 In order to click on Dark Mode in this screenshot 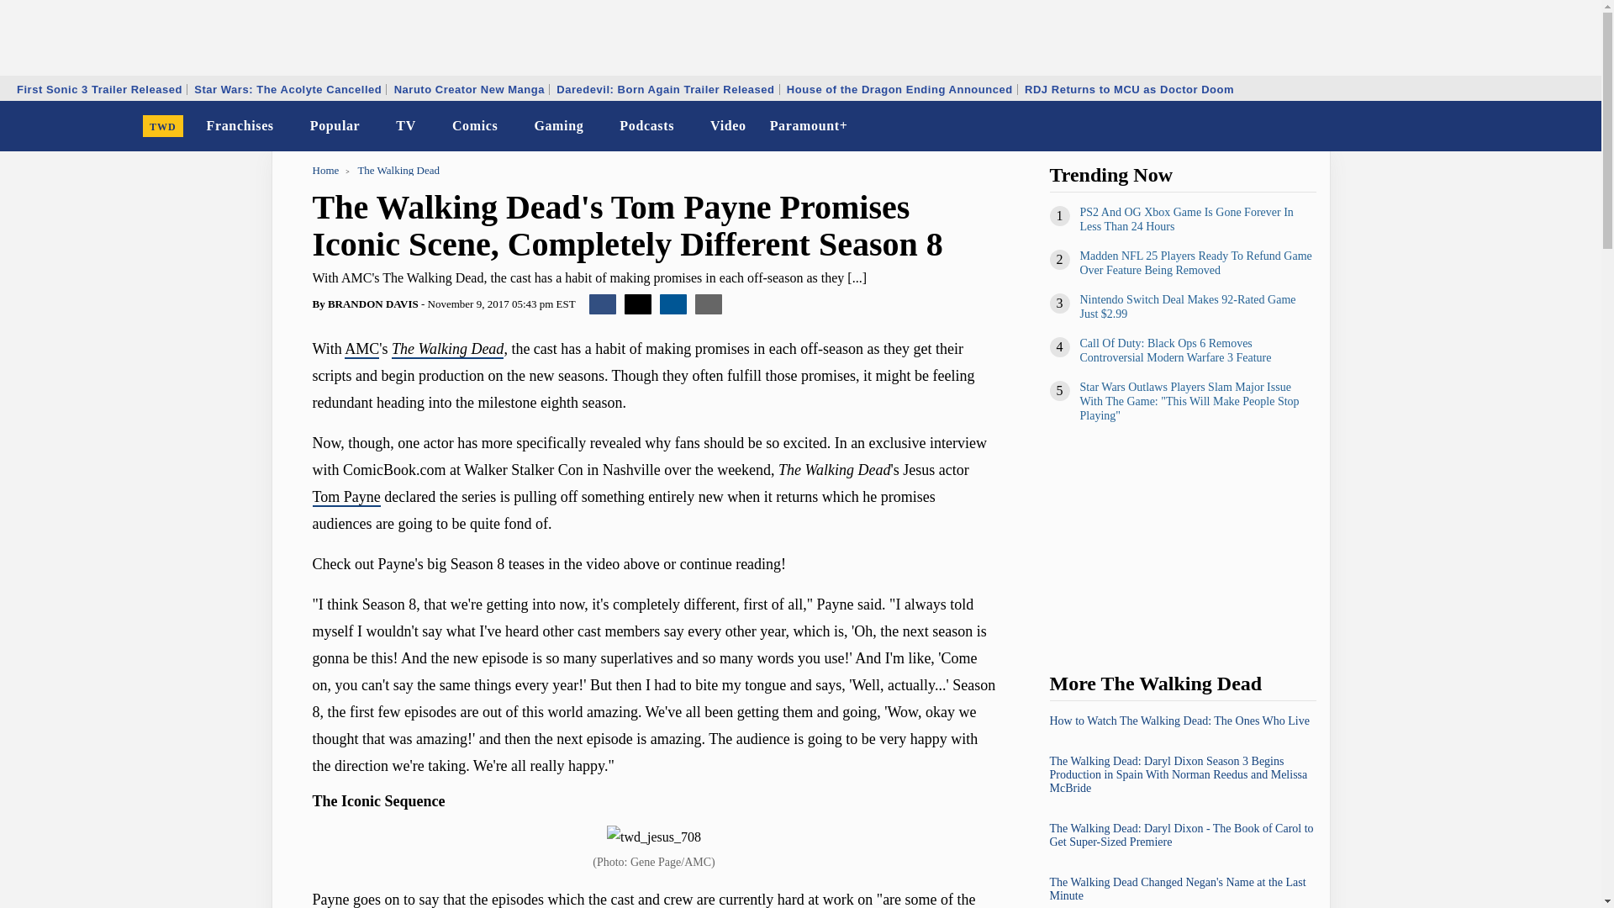, I will do `click(1545, 126)`.